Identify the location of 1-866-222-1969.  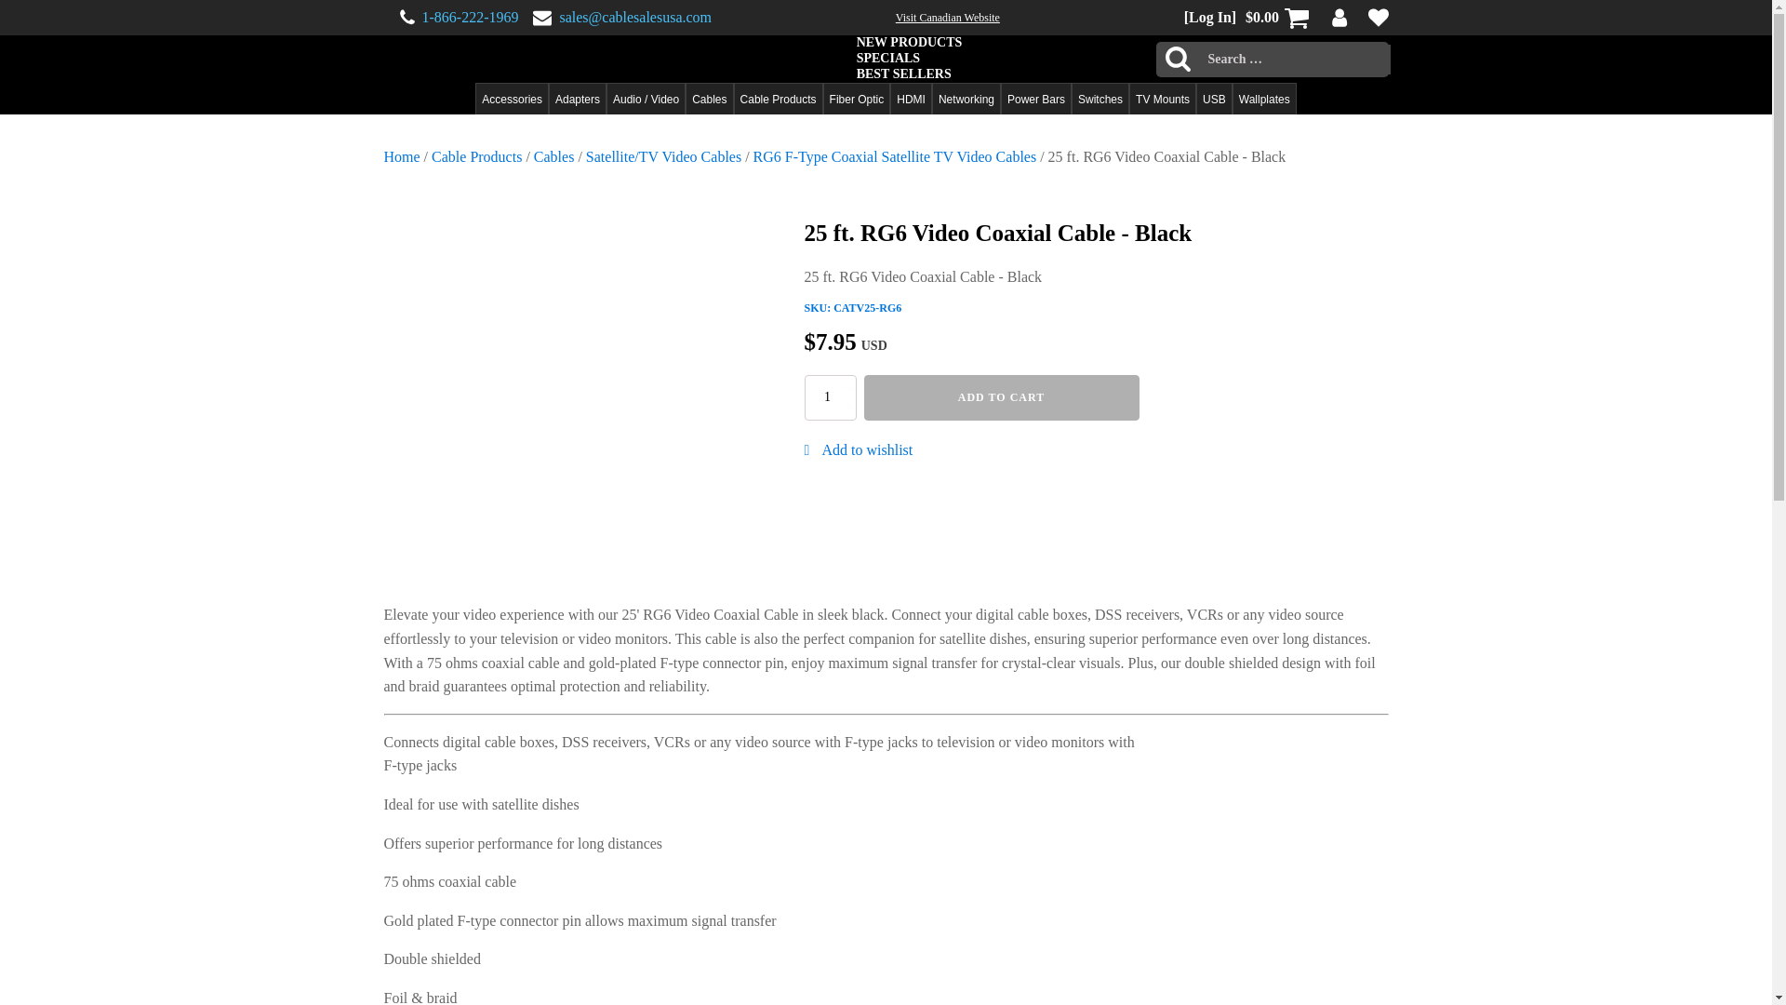
(471, 18).